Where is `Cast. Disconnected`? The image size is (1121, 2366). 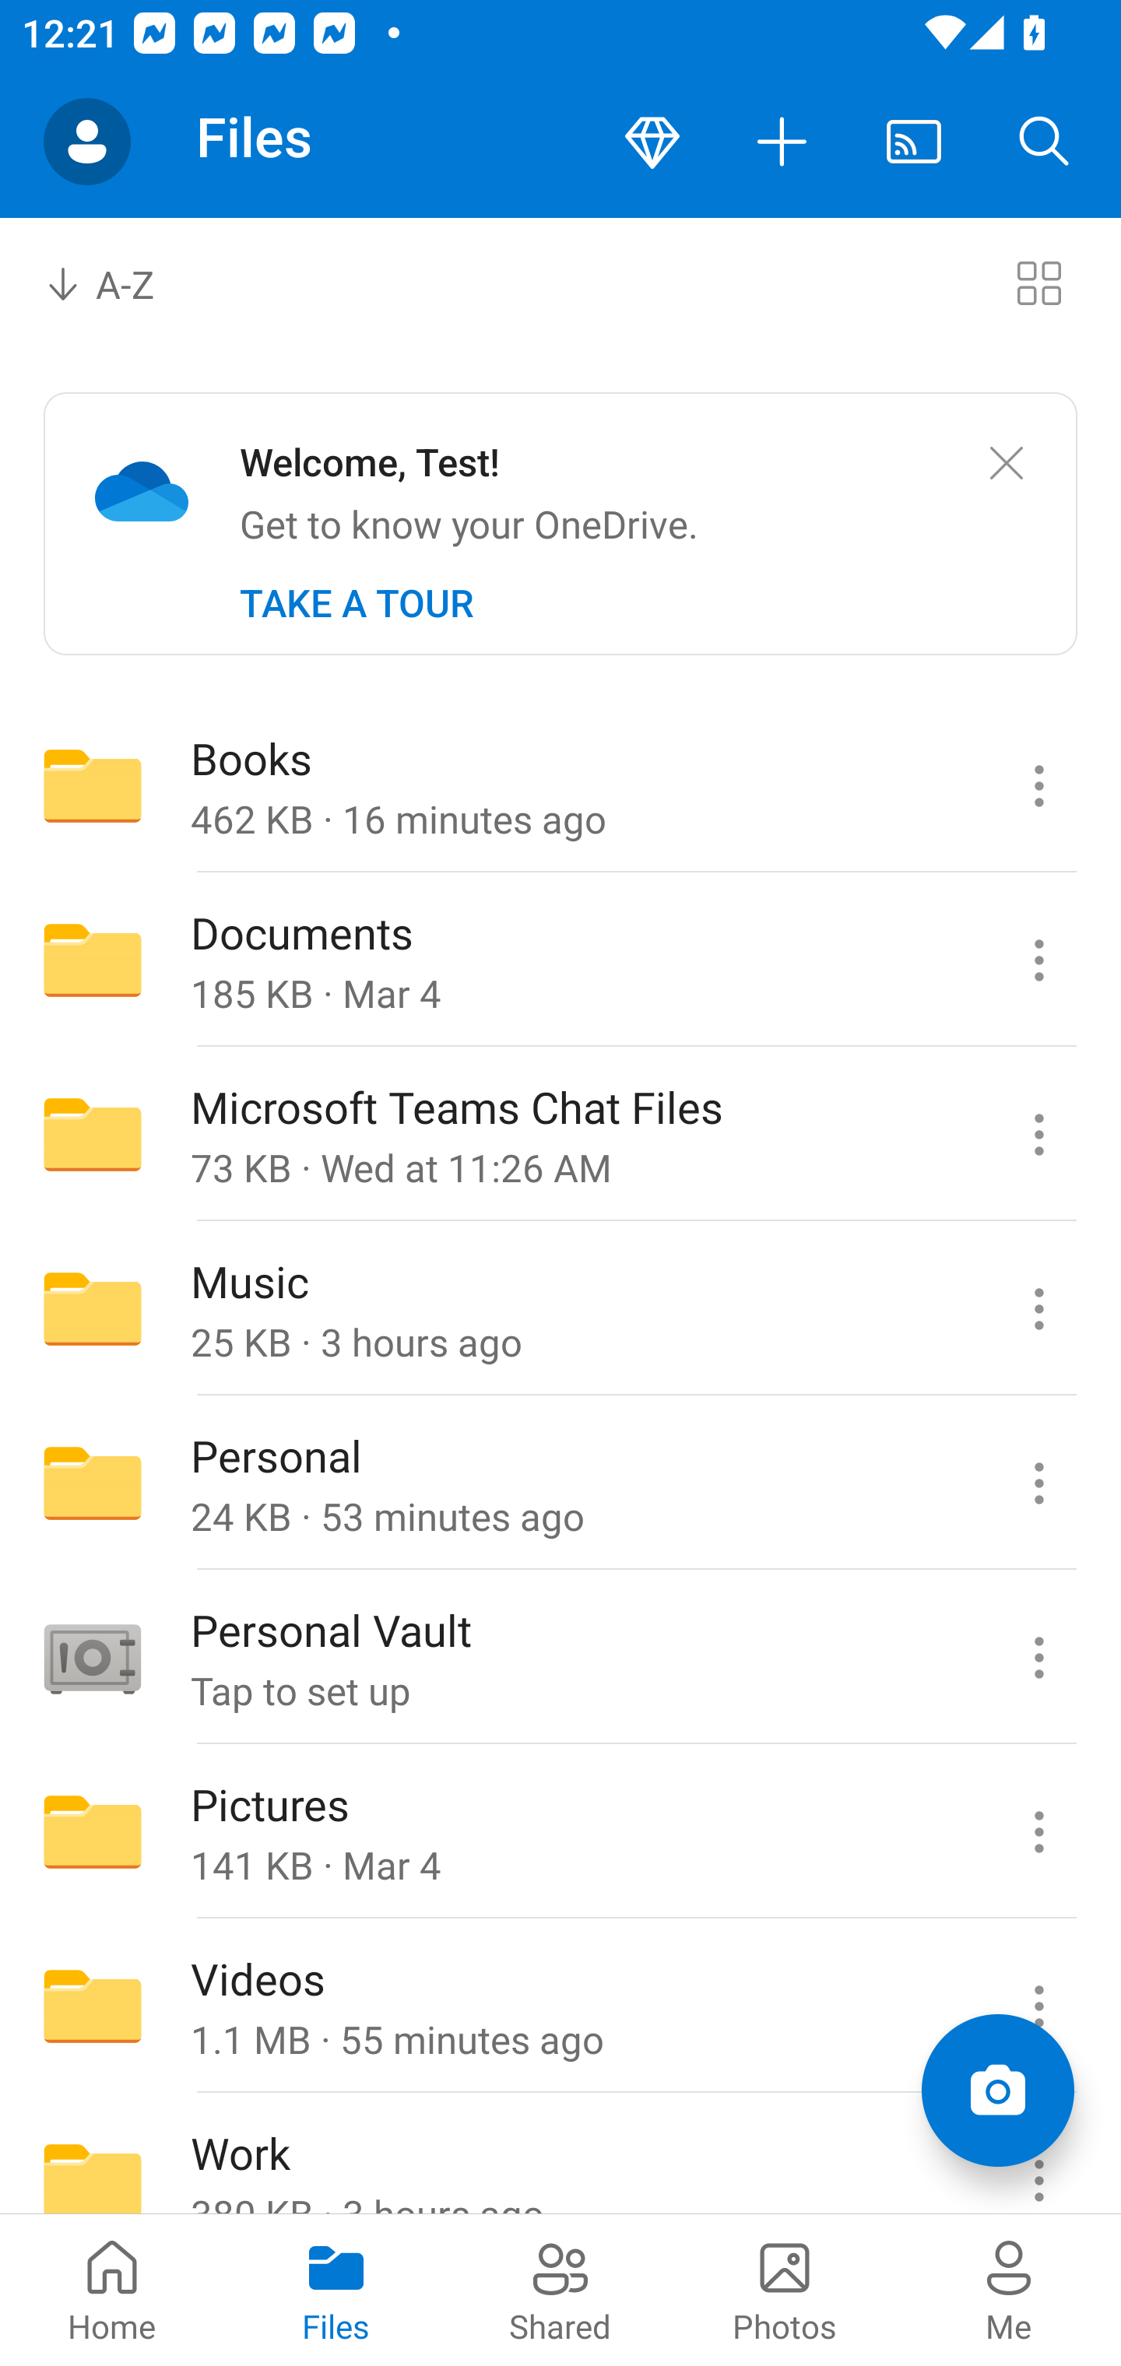 Cast. Disconnected is located at coordinates (914, 142).